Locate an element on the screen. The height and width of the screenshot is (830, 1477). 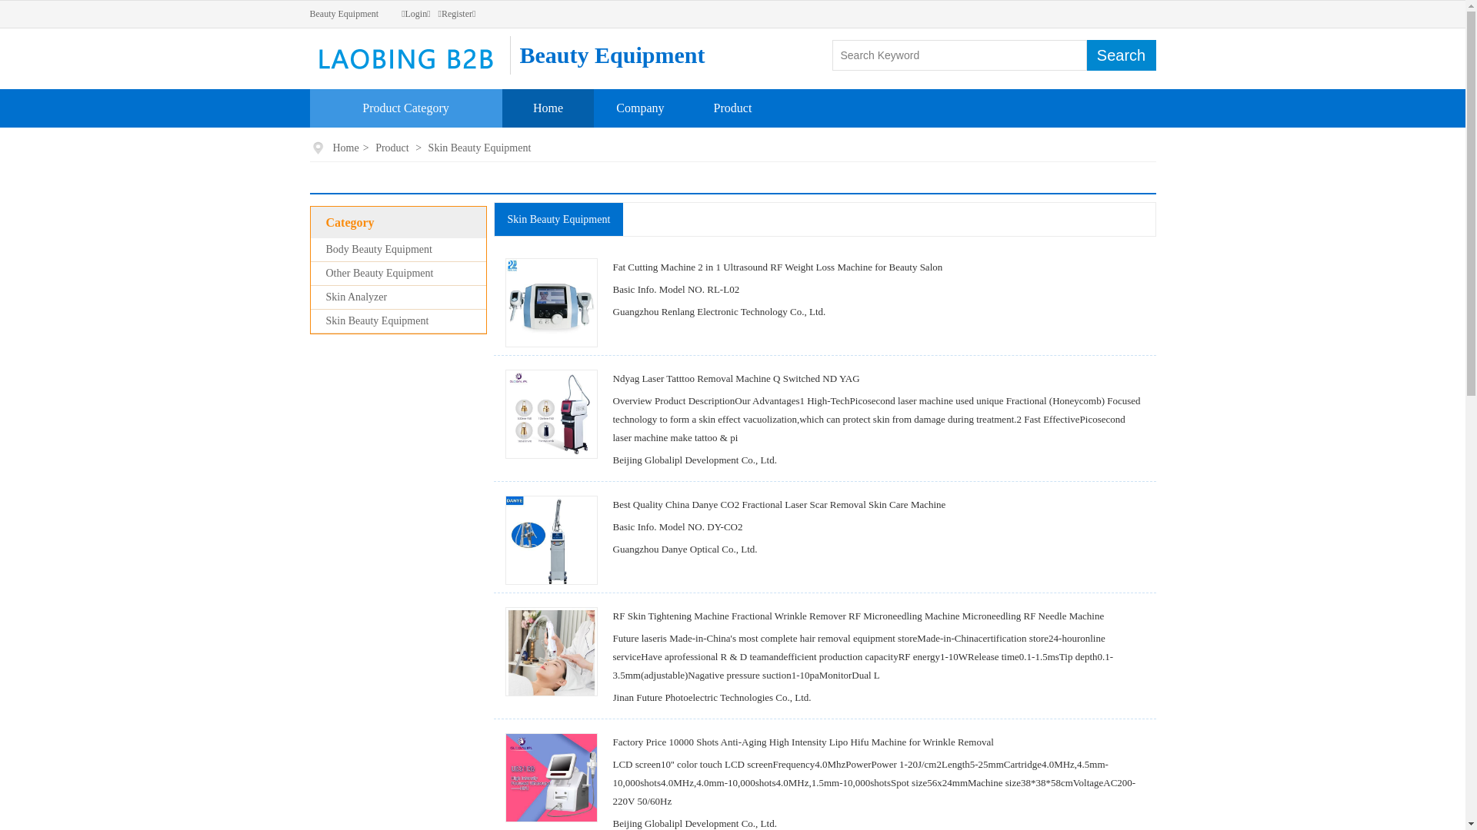
Home is located at coordinates (346, 148).